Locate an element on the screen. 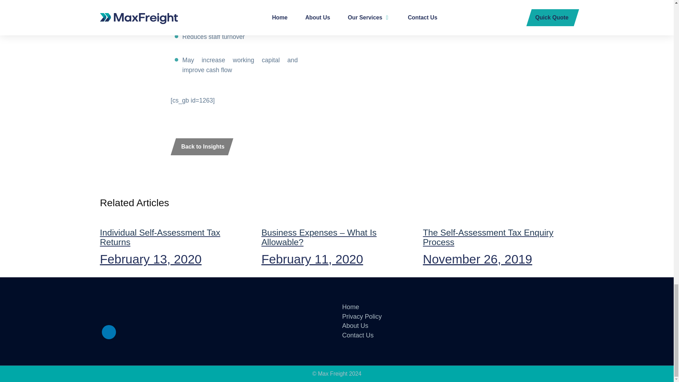 The width and height of the screenshot is (679, 382). Max Freight LinkedIn is located at coordinates (175, 240).